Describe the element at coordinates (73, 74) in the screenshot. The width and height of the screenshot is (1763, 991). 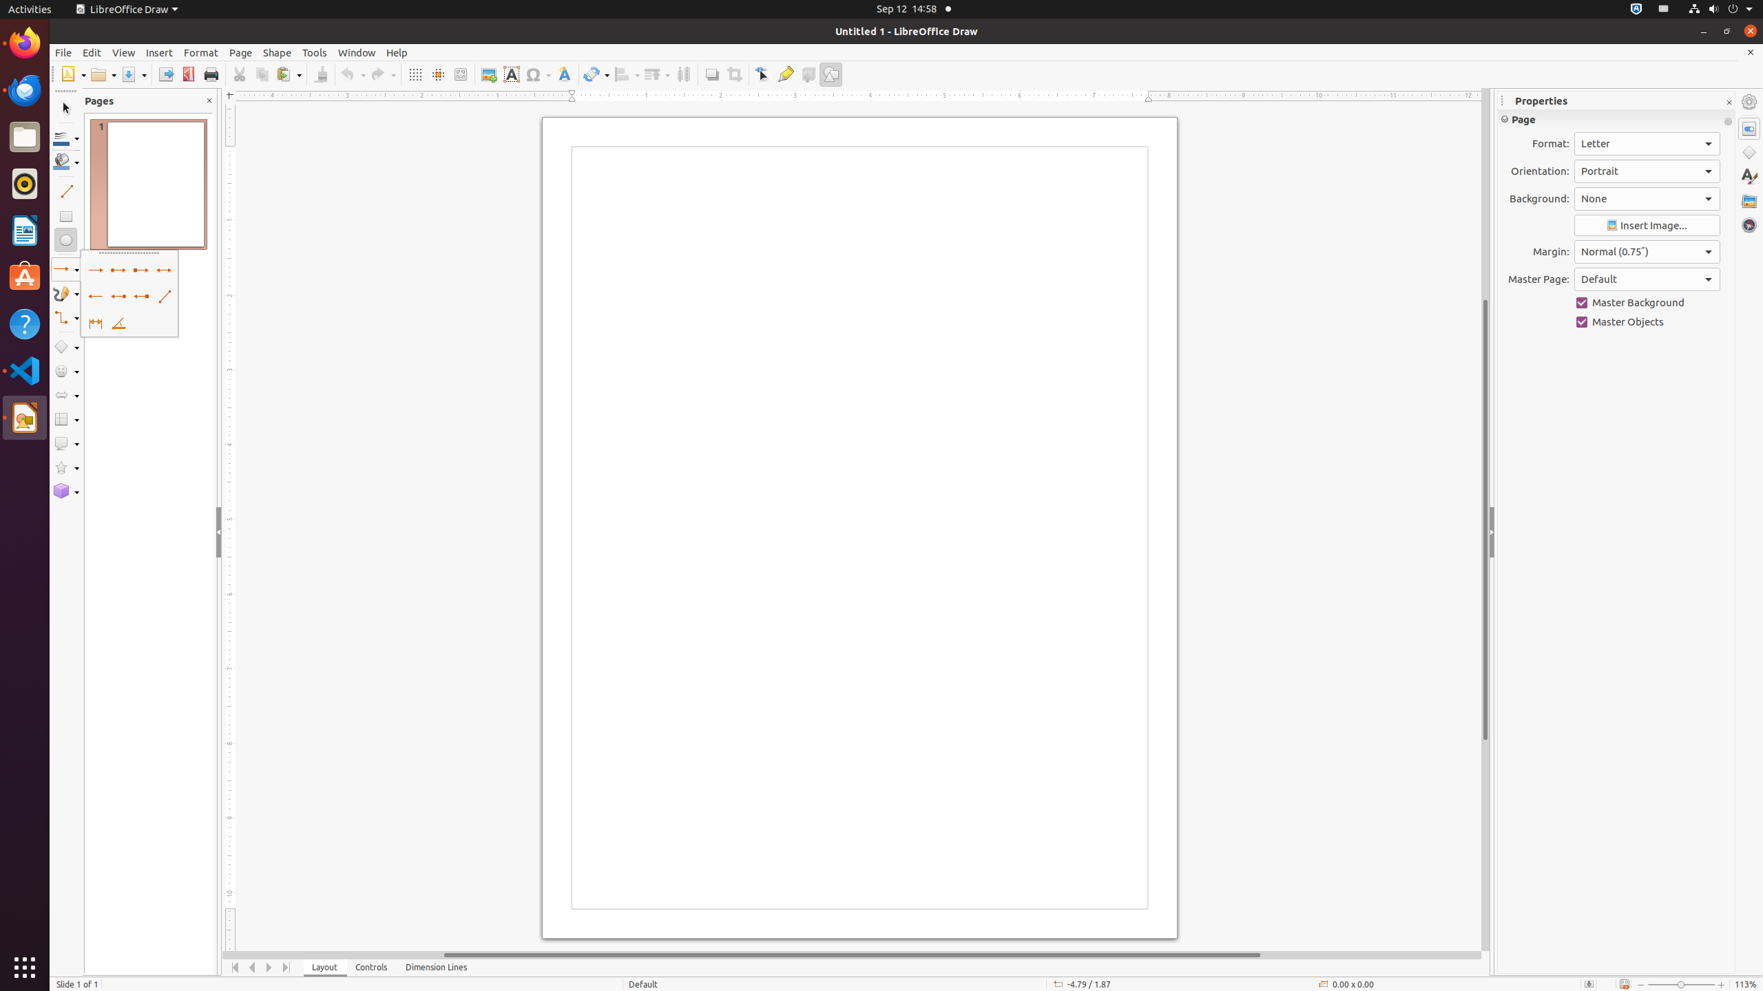
I see `New` at that location.